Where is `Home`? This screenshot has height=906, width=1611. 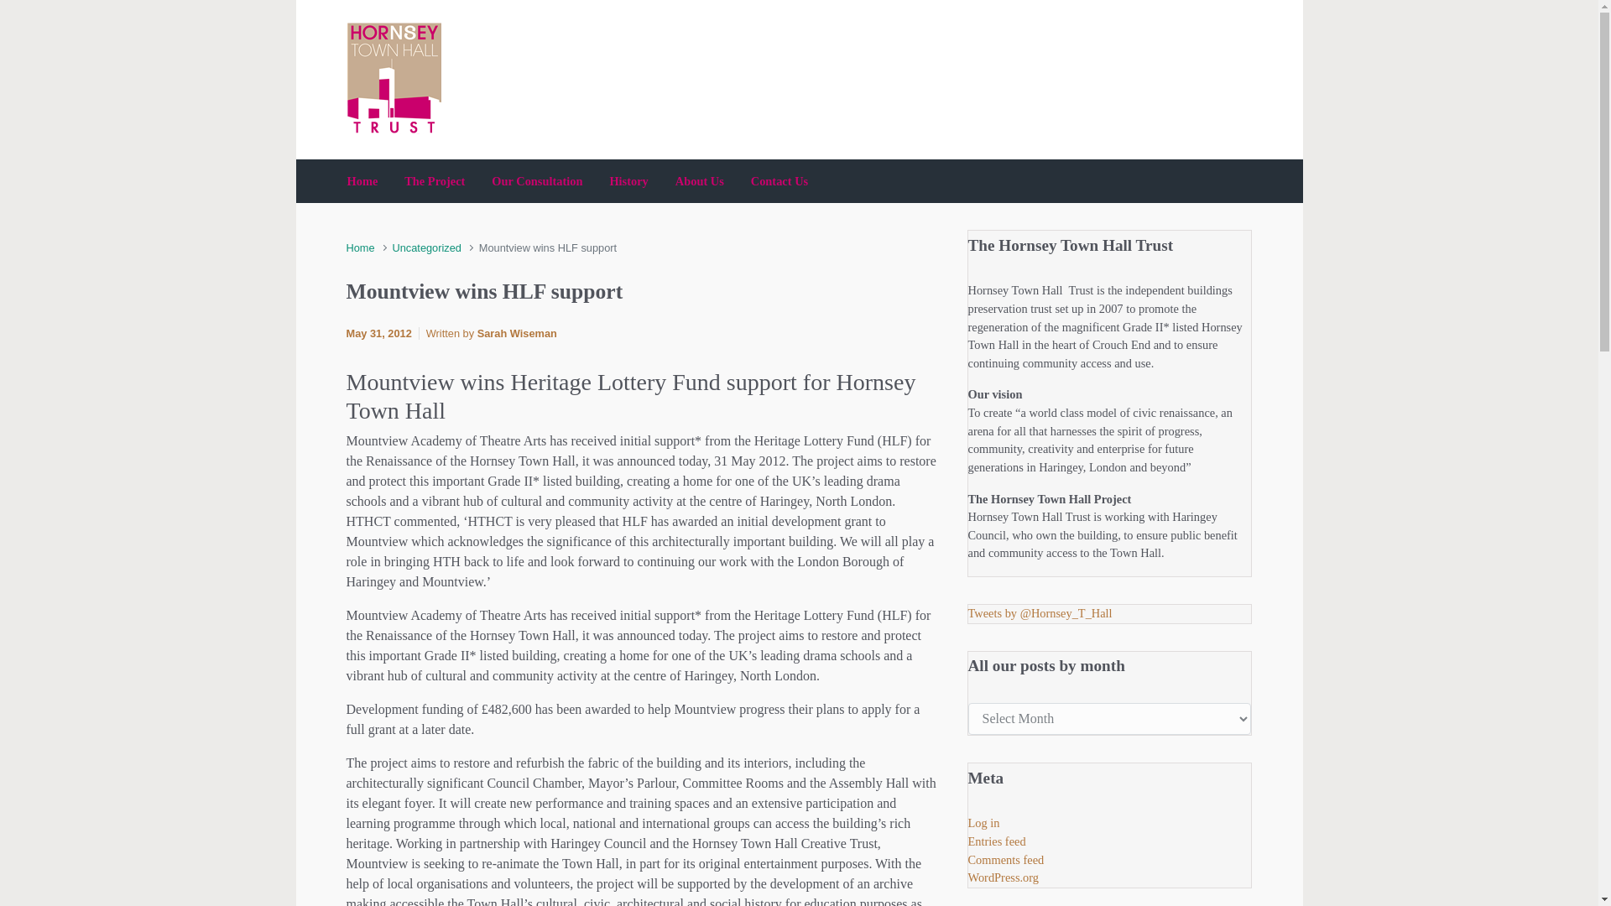 Home is located at coordinates (359, 248).